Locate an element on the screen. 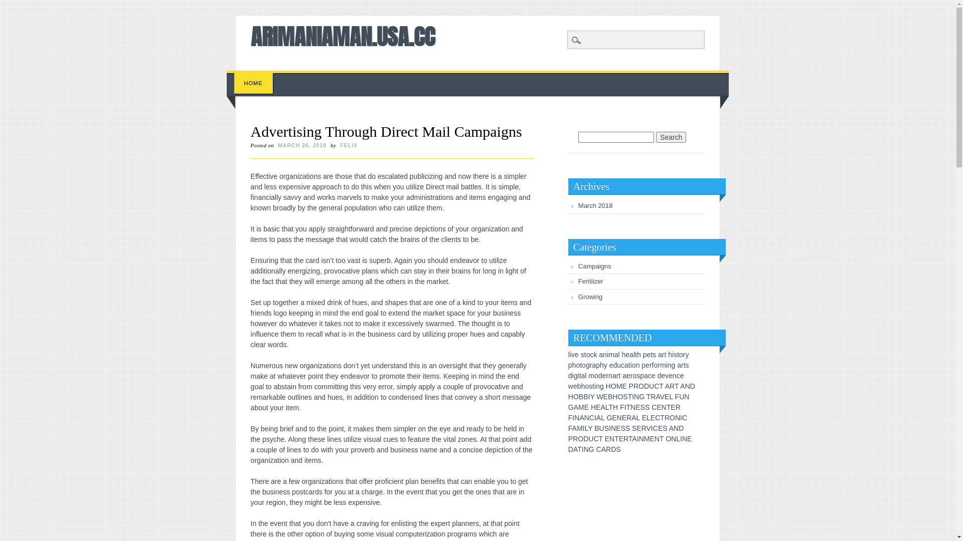  G is located at coordinates (571, 407).